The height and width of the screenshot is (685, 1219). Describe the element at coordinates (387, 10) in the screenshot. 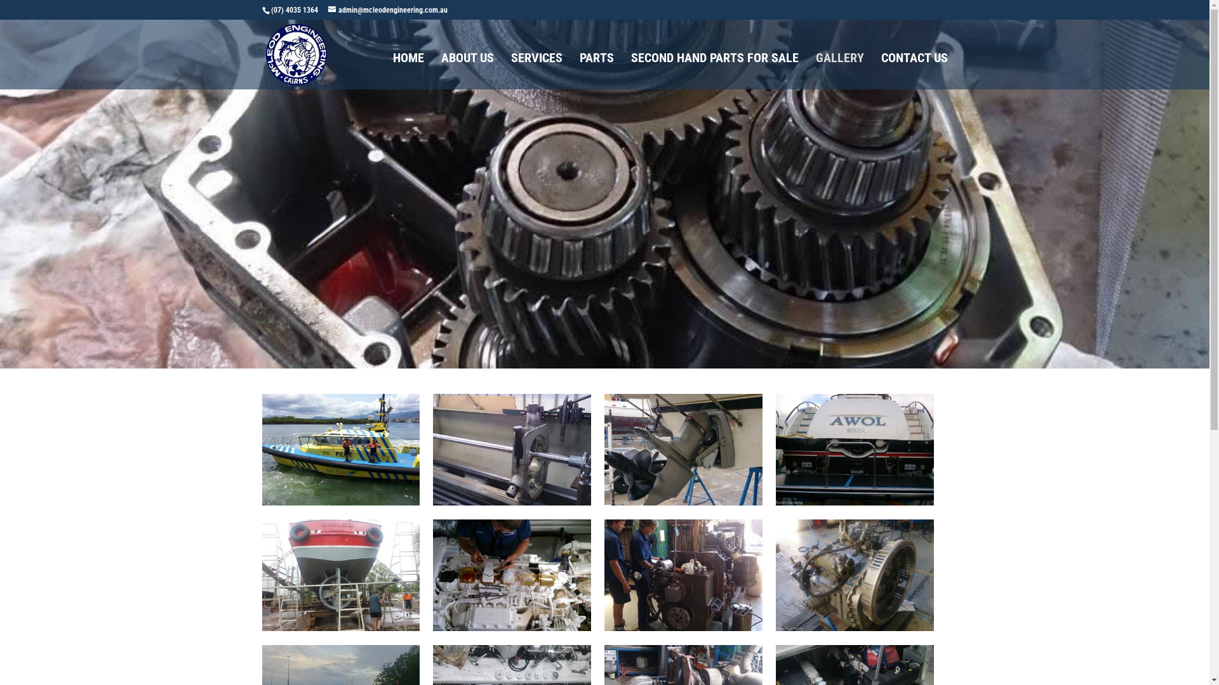

I see `admin@mcleodengineering.com.au` at that location.